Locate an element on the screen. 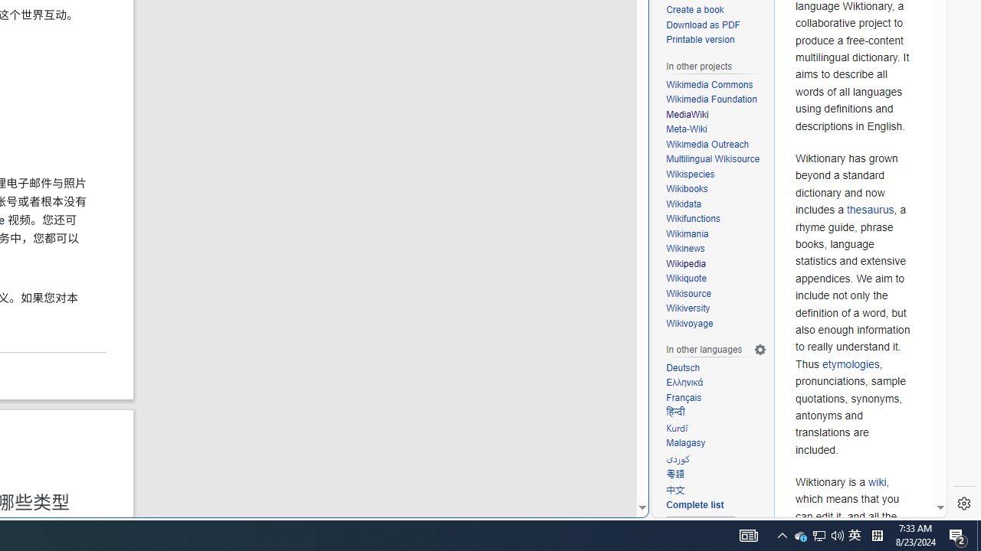  Complete list is located at coordinates (694, 505).